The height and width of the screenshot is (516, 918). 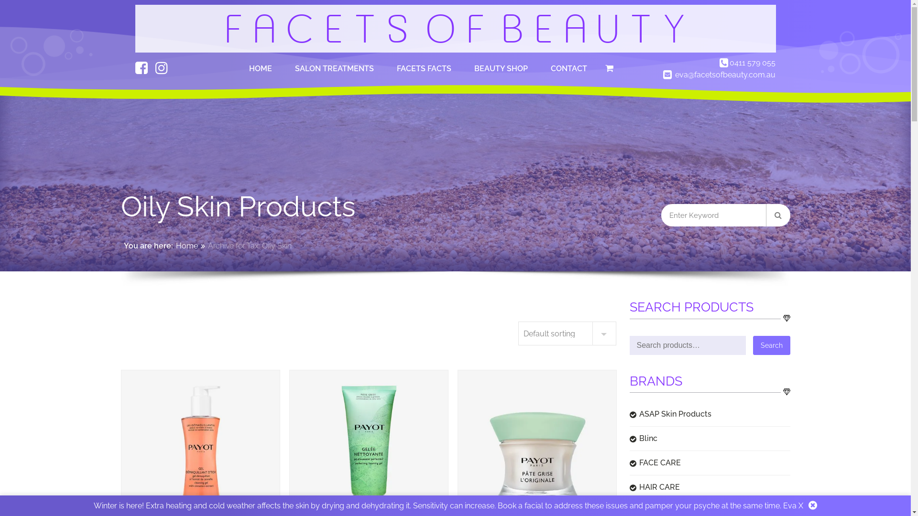 I want to click on eva@facetsofbeauty.com.au, so click(x=725, y=75).